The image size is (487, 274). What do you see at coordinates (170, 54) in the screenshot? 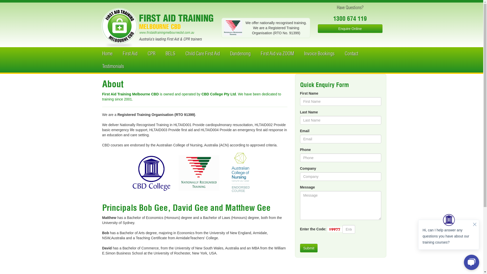
I see `BELS` at bounding box center [170, 54].